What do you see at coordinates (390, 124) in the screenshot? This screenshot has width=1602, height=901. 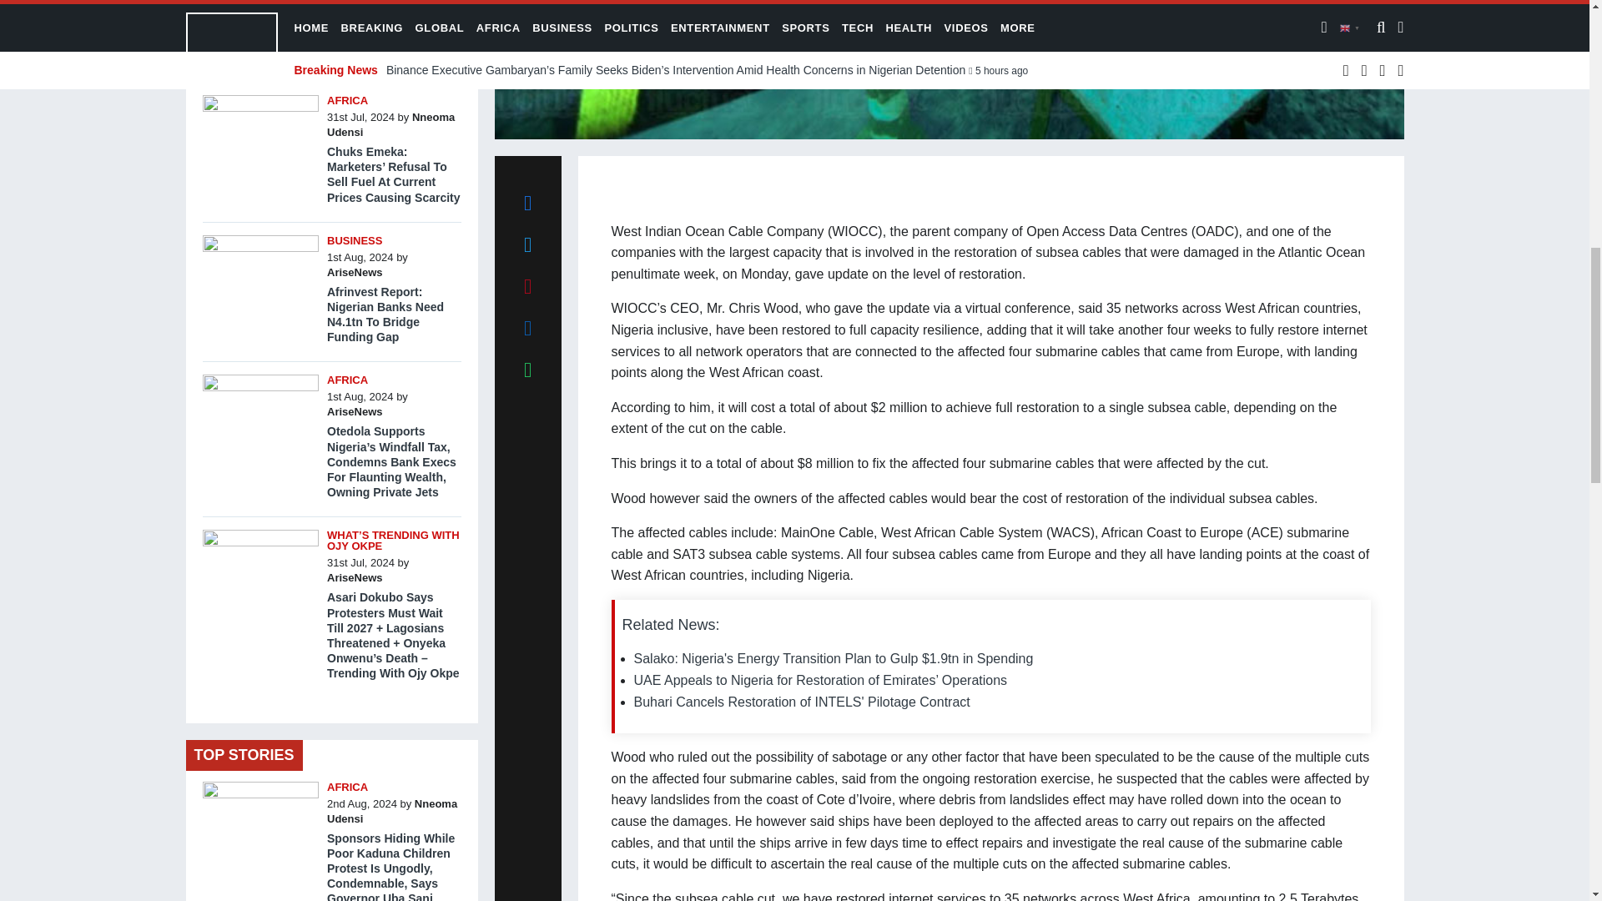 I see `Nneoma Udensi` at bounding box center [390, 124].